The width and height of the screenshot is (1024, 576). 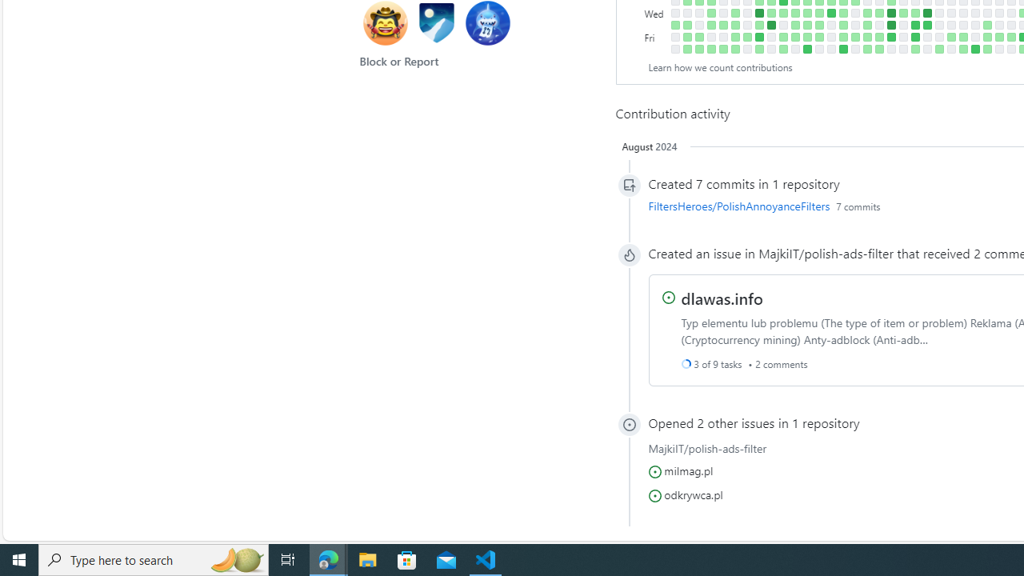 I want to click on No contributions on November 4th., so click(x=795, y=49).